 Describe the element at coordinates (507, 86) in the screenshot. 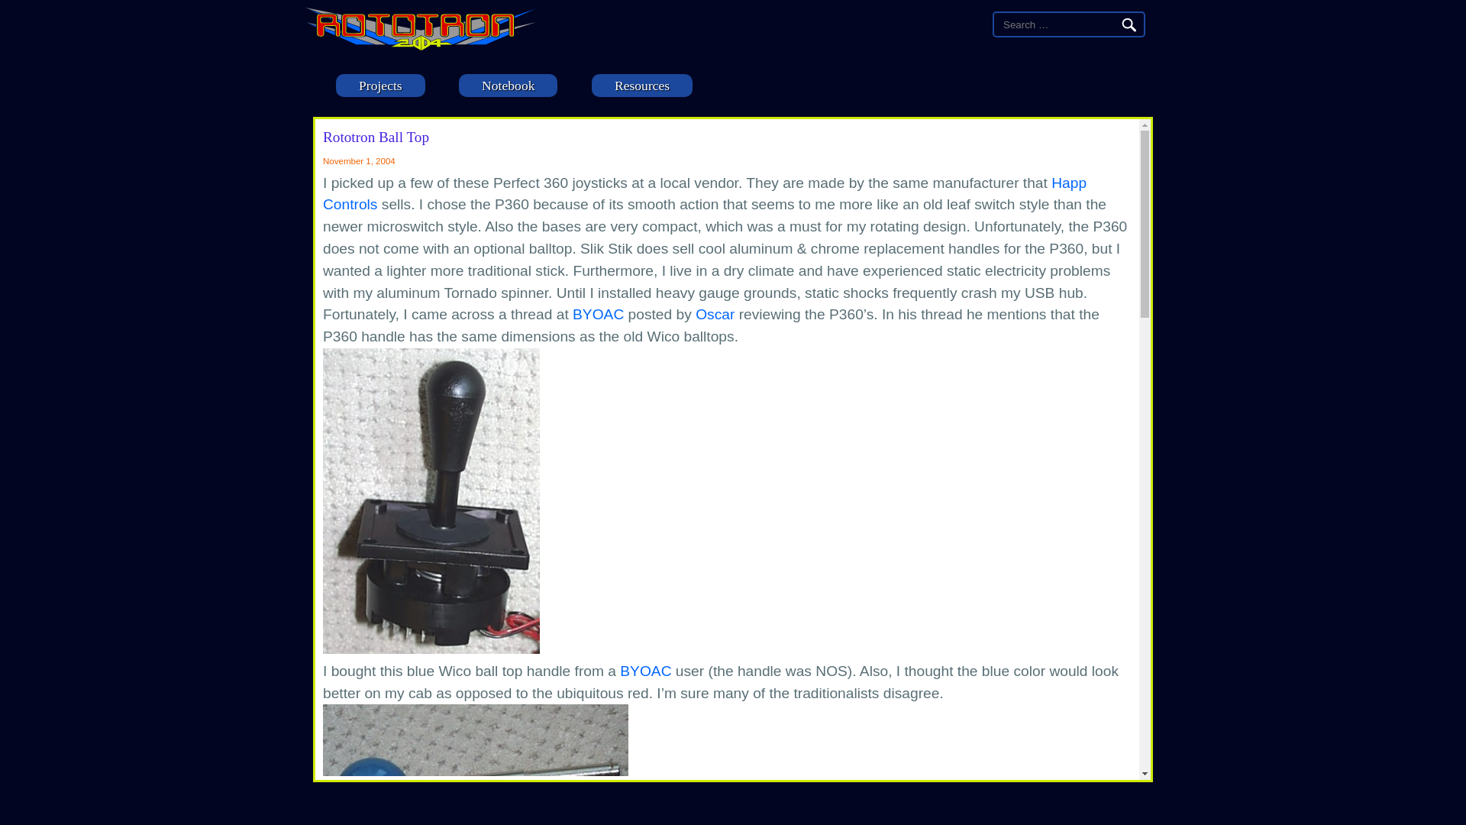

I see `Notebook` at that location.